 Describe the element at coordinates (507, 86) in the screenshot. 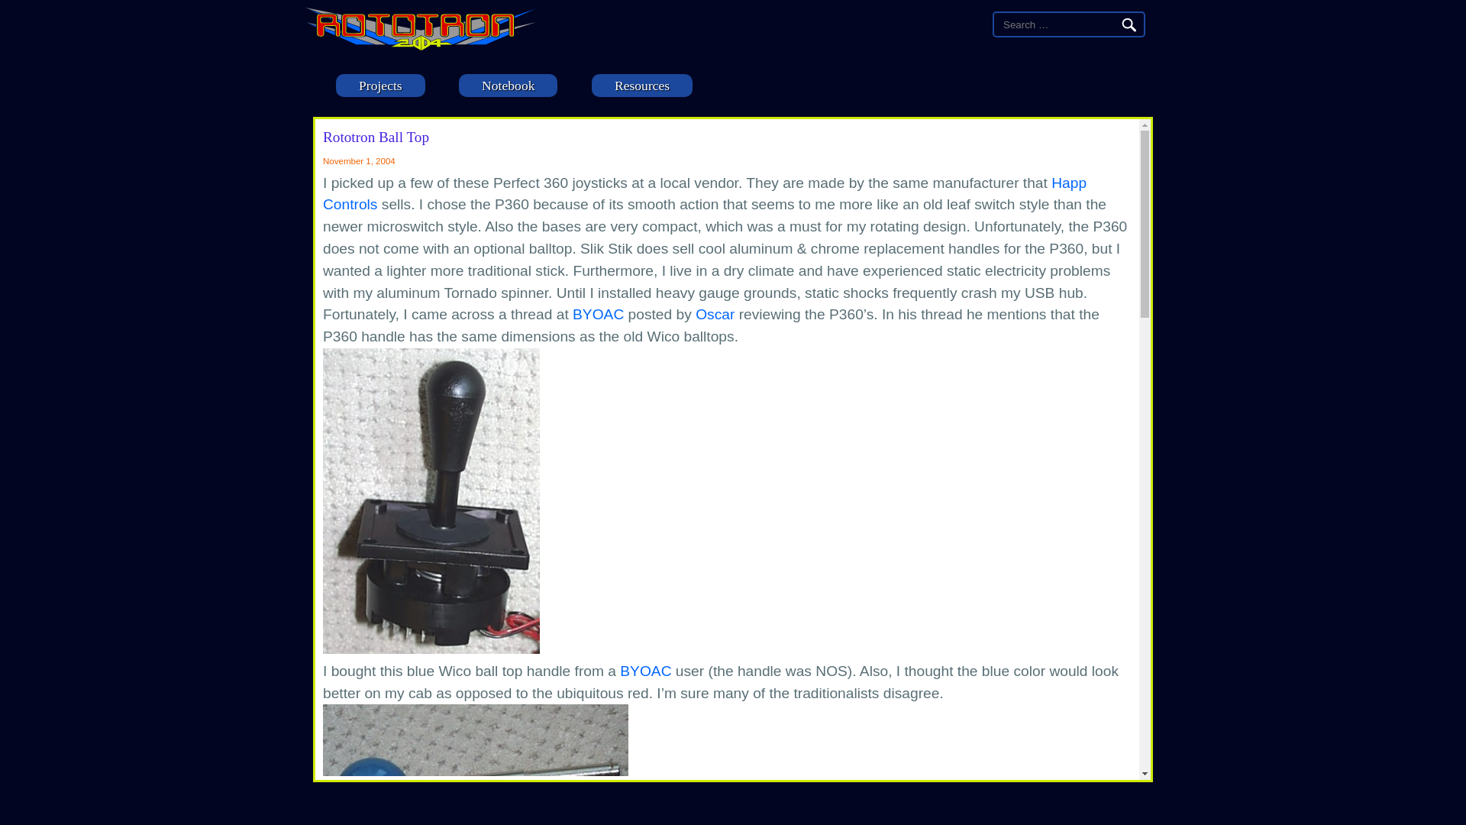

I see `Notebook` at that location.